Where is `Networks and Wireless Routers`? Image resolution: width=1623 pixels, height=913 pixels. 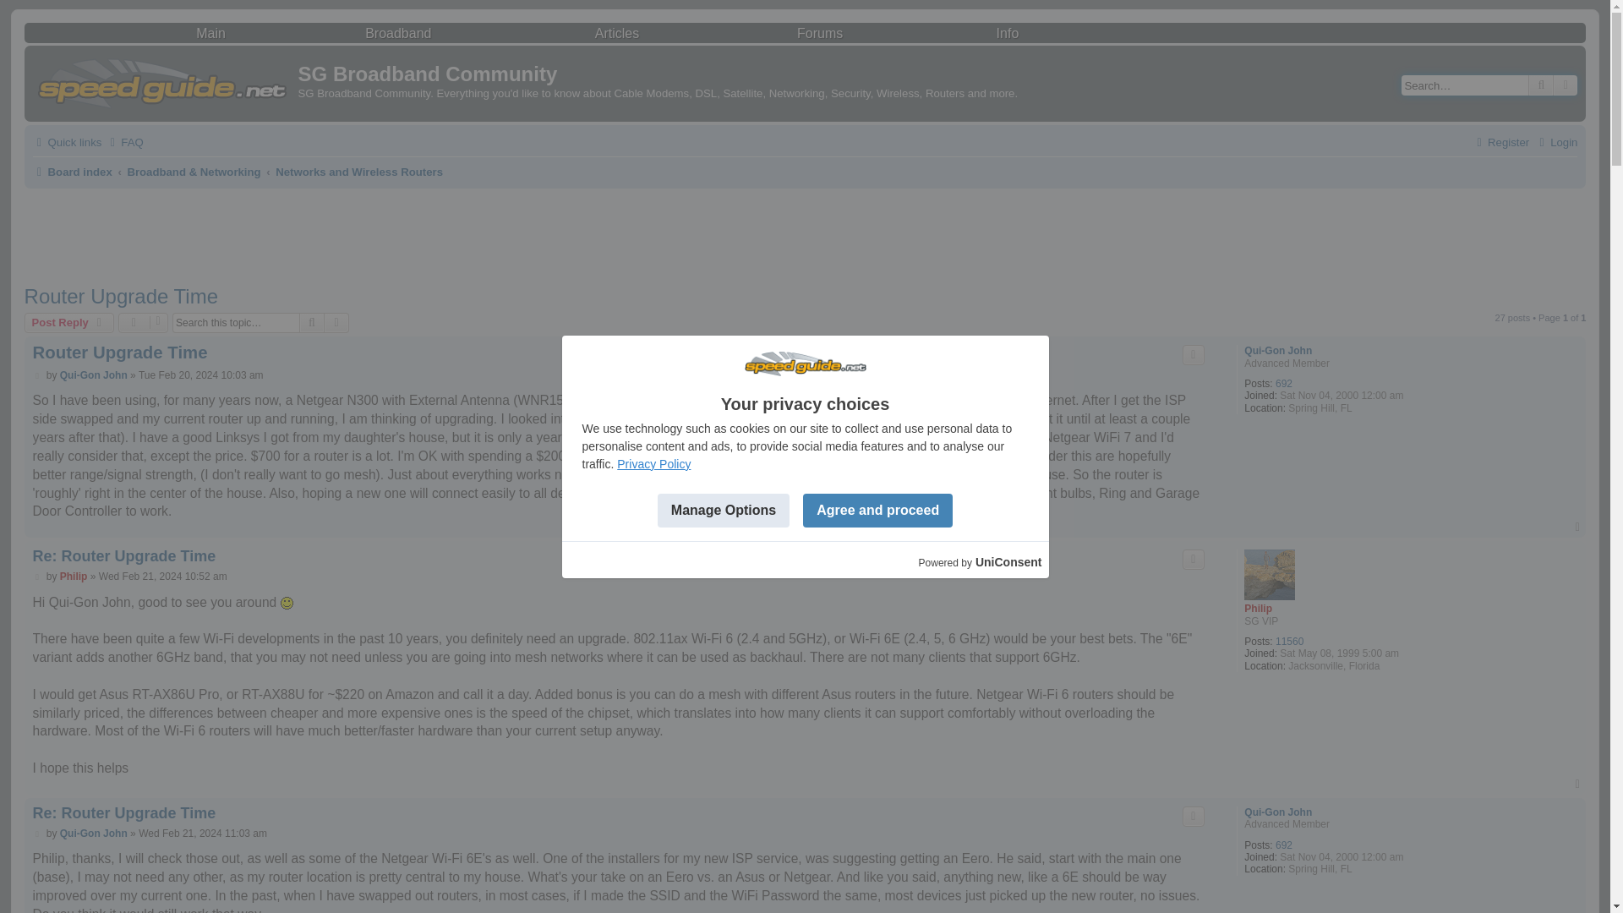
Networks and Wireless Routers is located at coordinates (359, 172).